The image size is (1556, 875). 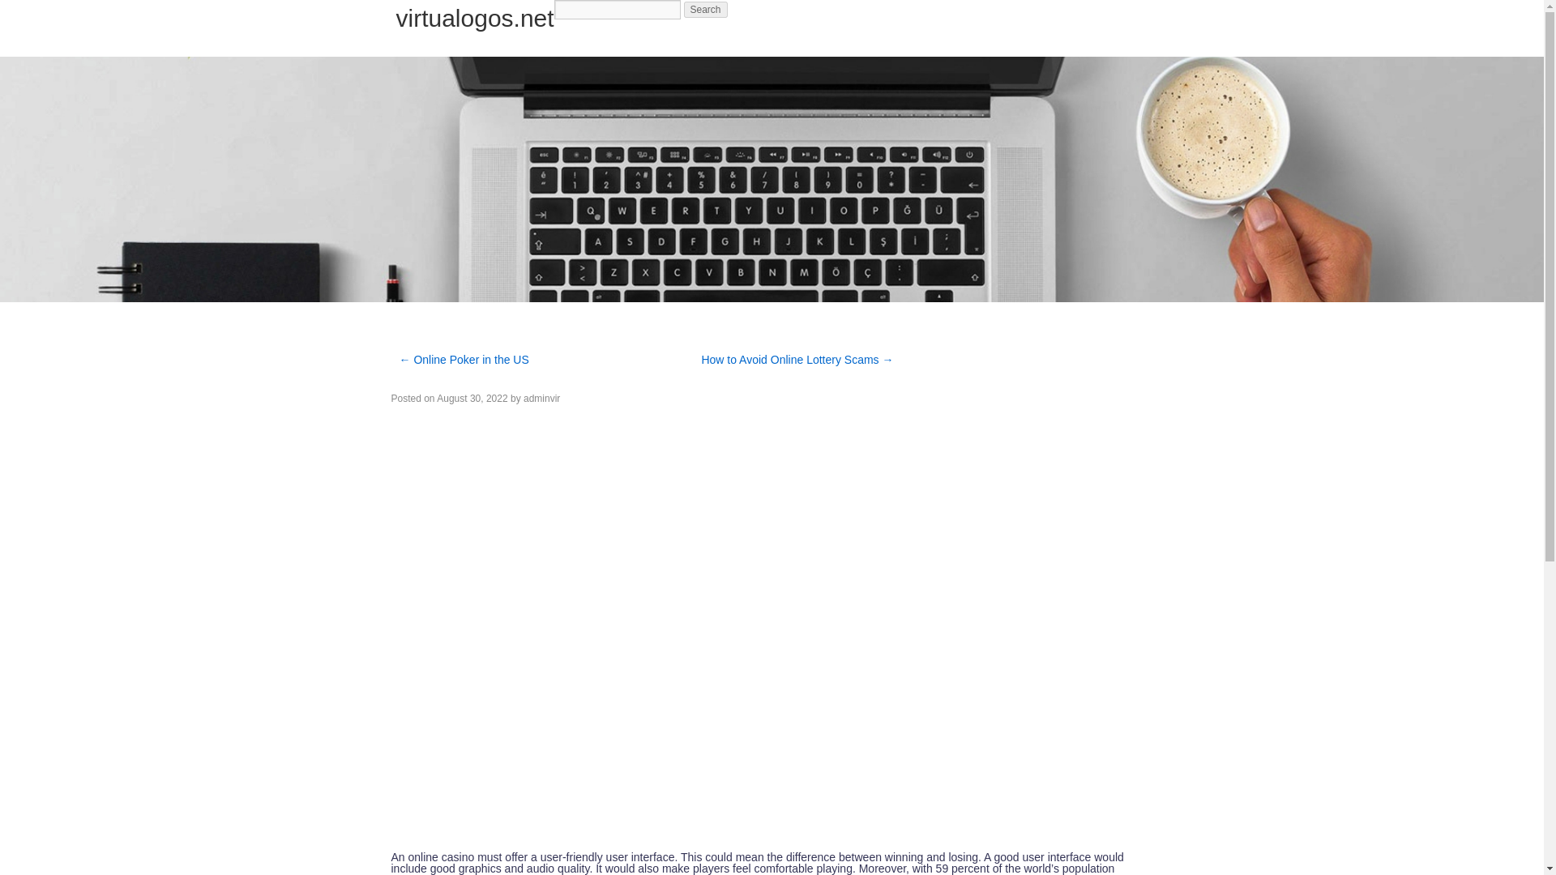 I want to click on Search, so click(x=706, y=10).